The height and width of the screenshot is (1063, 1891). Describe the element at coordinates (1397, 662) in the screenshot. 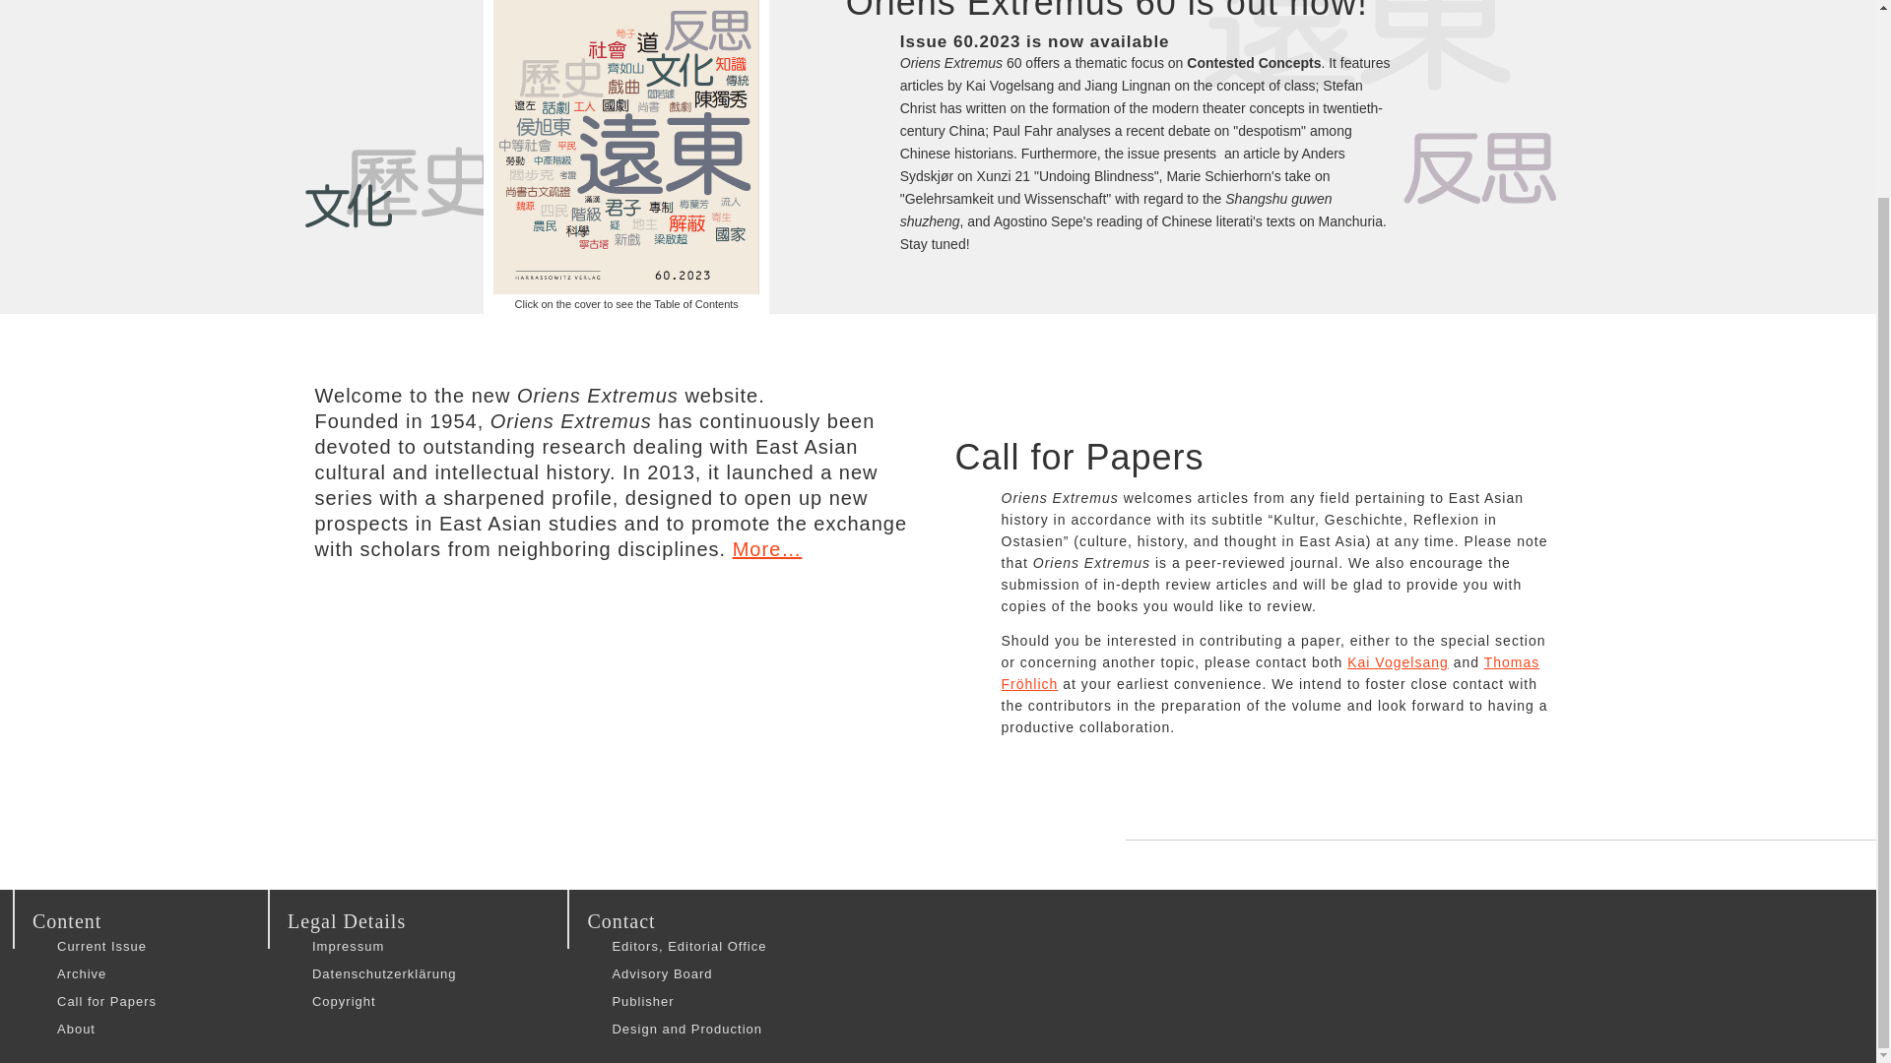

I see `Kai Vogelsang` at that location.